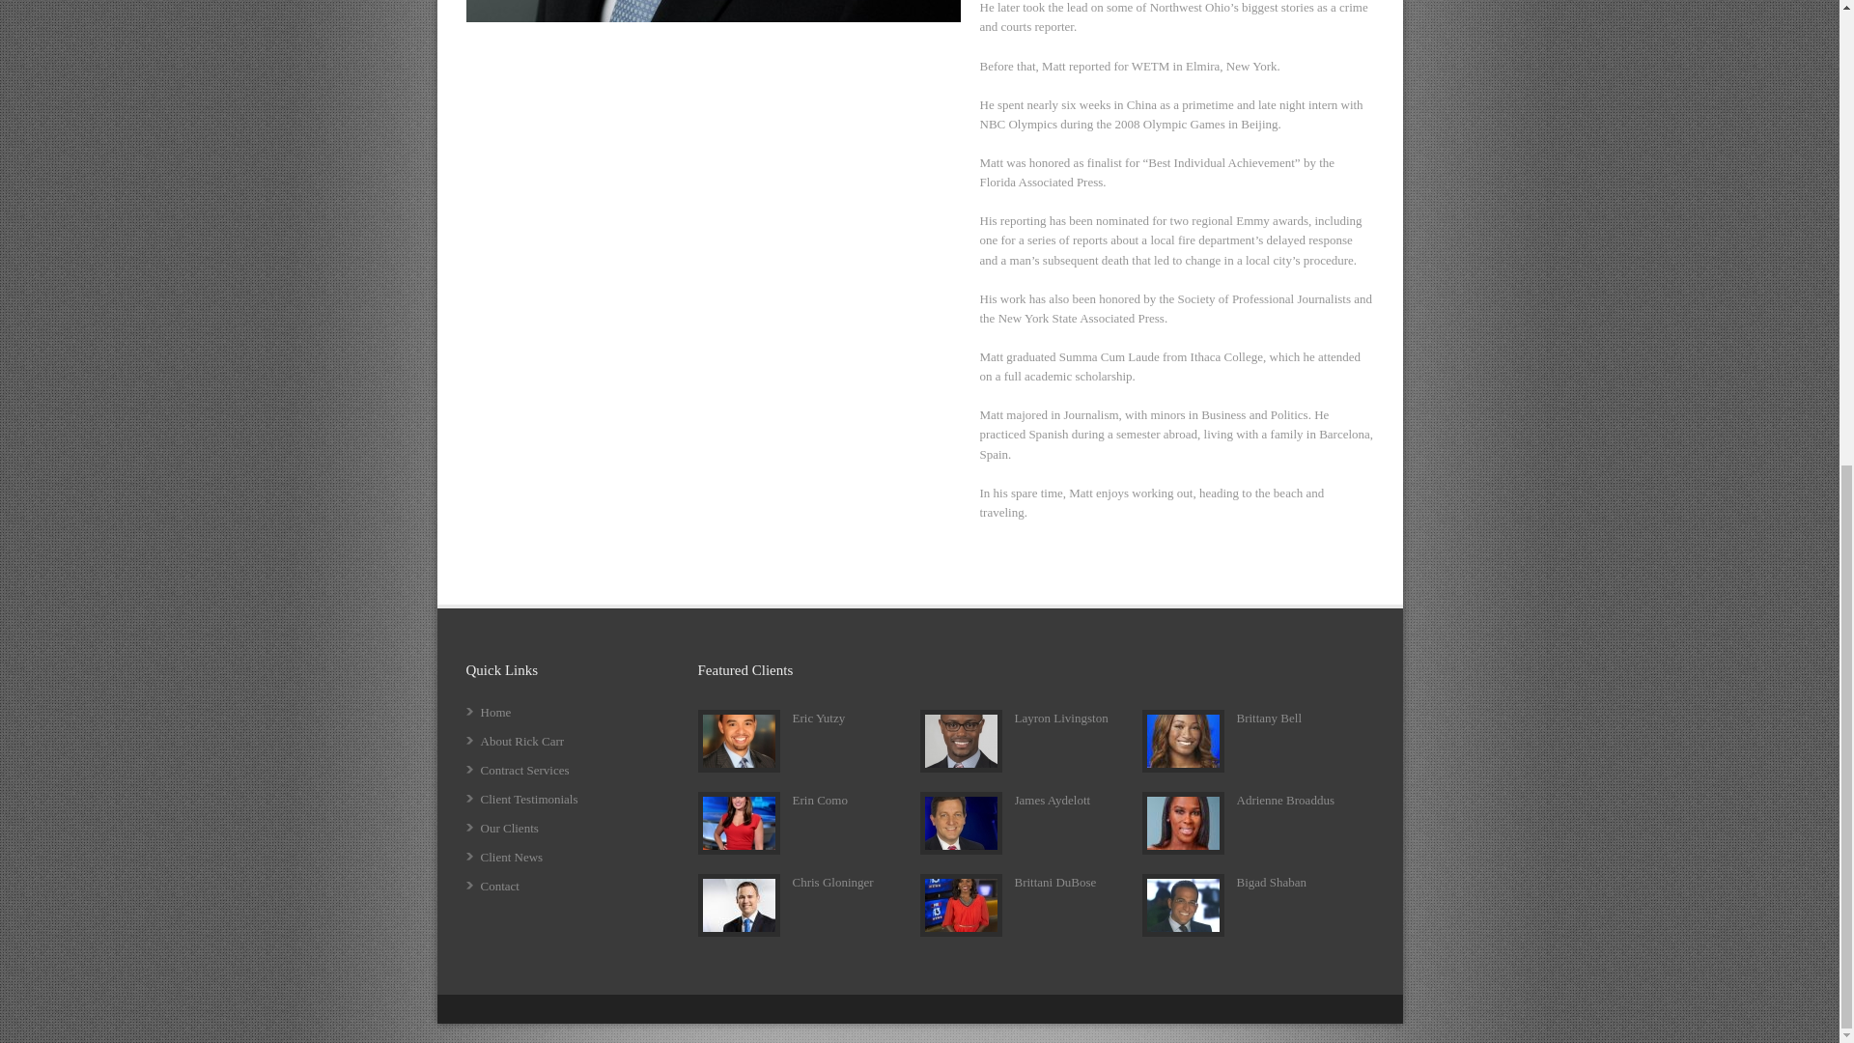 Image resolution: width=1854 pixels, height=1043 pixels. I want to click on Eric Yutzy, so click(818, 717).